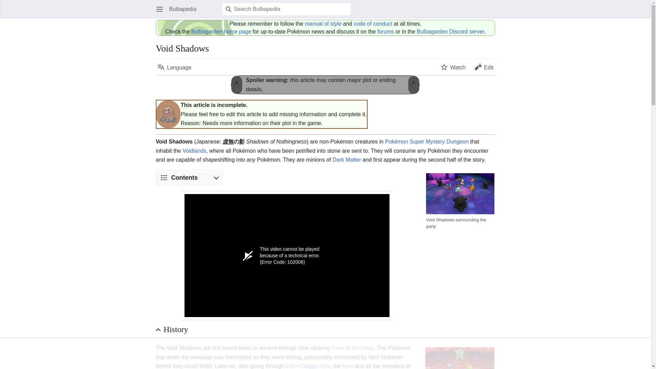 This screenshot has width=656, height=369. What do you see at coordinates (323, 23) in the screenshot?
I see `Bulbapedia:Manual of style` at bounding box center [323, 23].